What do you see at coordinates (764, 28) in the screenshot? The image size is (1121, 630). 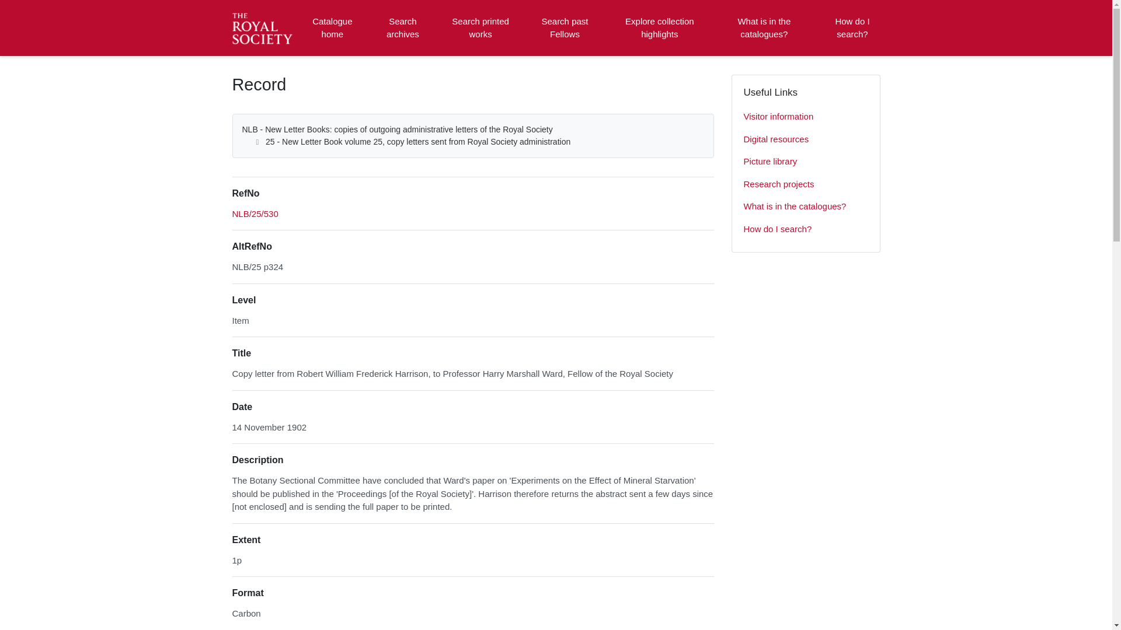 I see `What is in the catalogues?` at bounding box center [764, 28].